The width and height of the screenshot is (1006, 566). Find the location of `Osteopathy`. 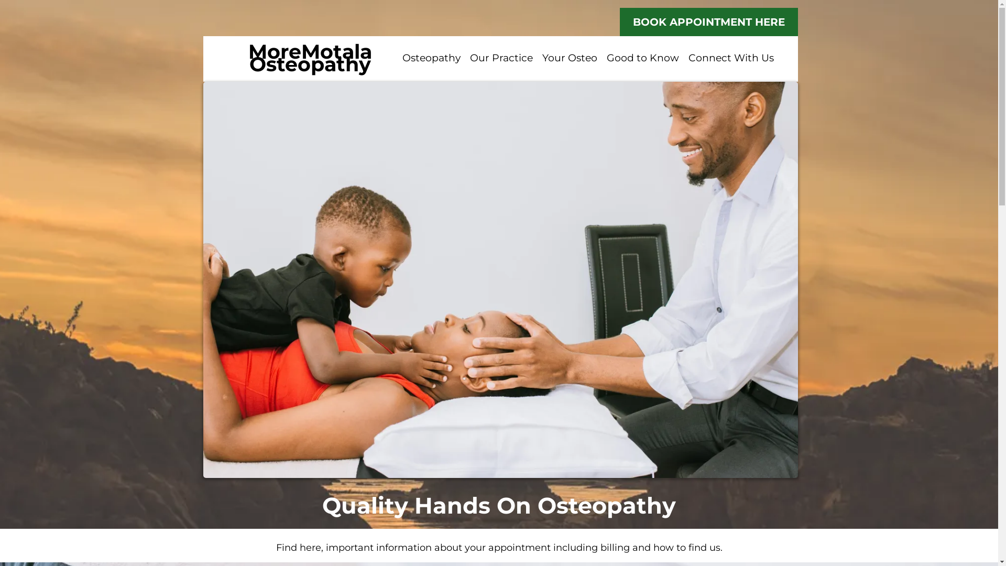

Osteopathy is located at coordinates (431, 59).